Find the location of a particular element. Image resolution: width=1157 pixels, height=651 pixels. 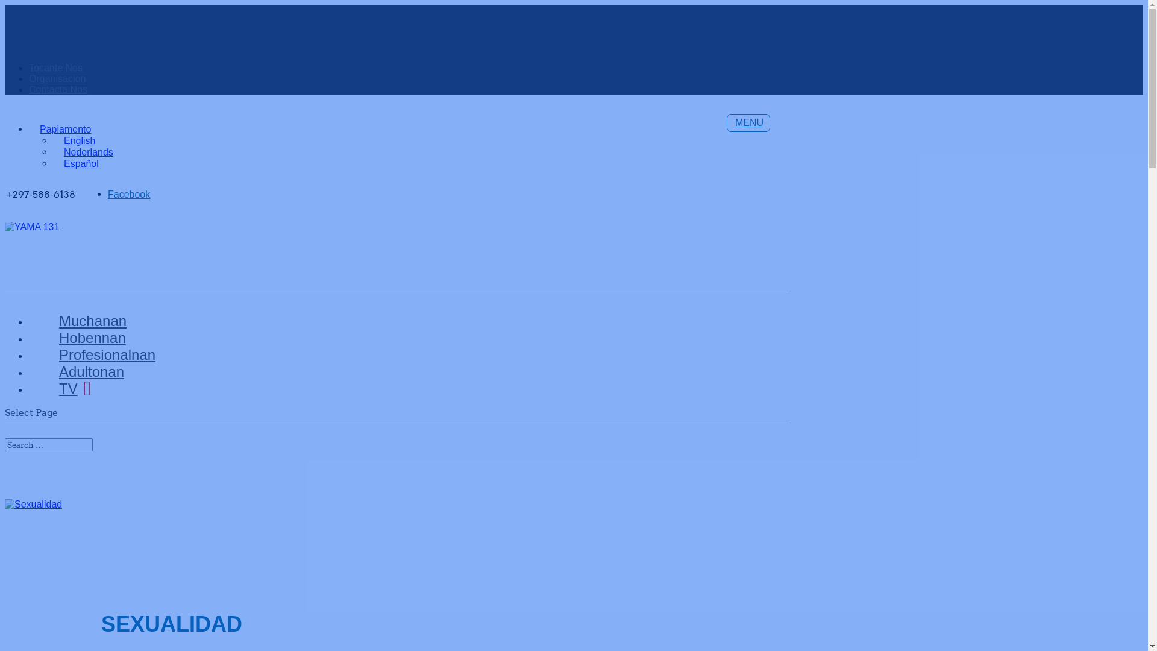

MENU is located at coordinates (748, 123).